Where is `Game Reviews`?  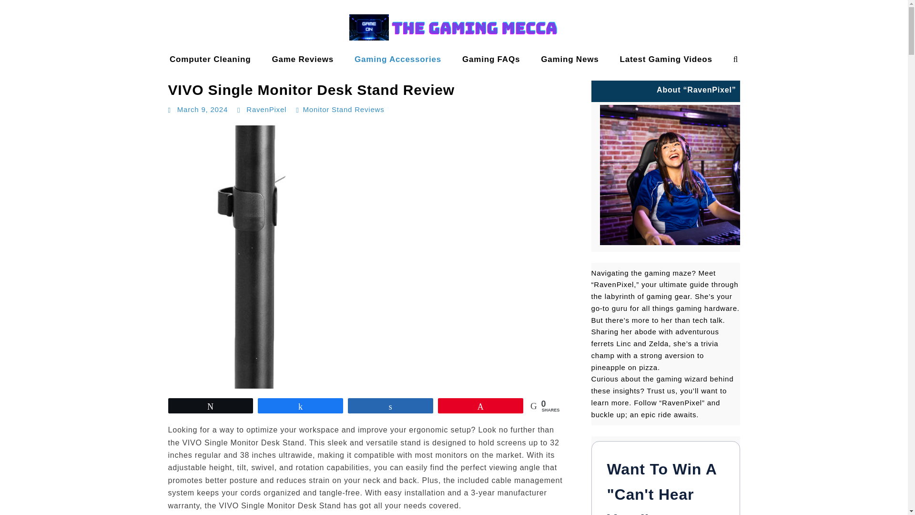
Game Reviews is located at coordinates (302, 59).